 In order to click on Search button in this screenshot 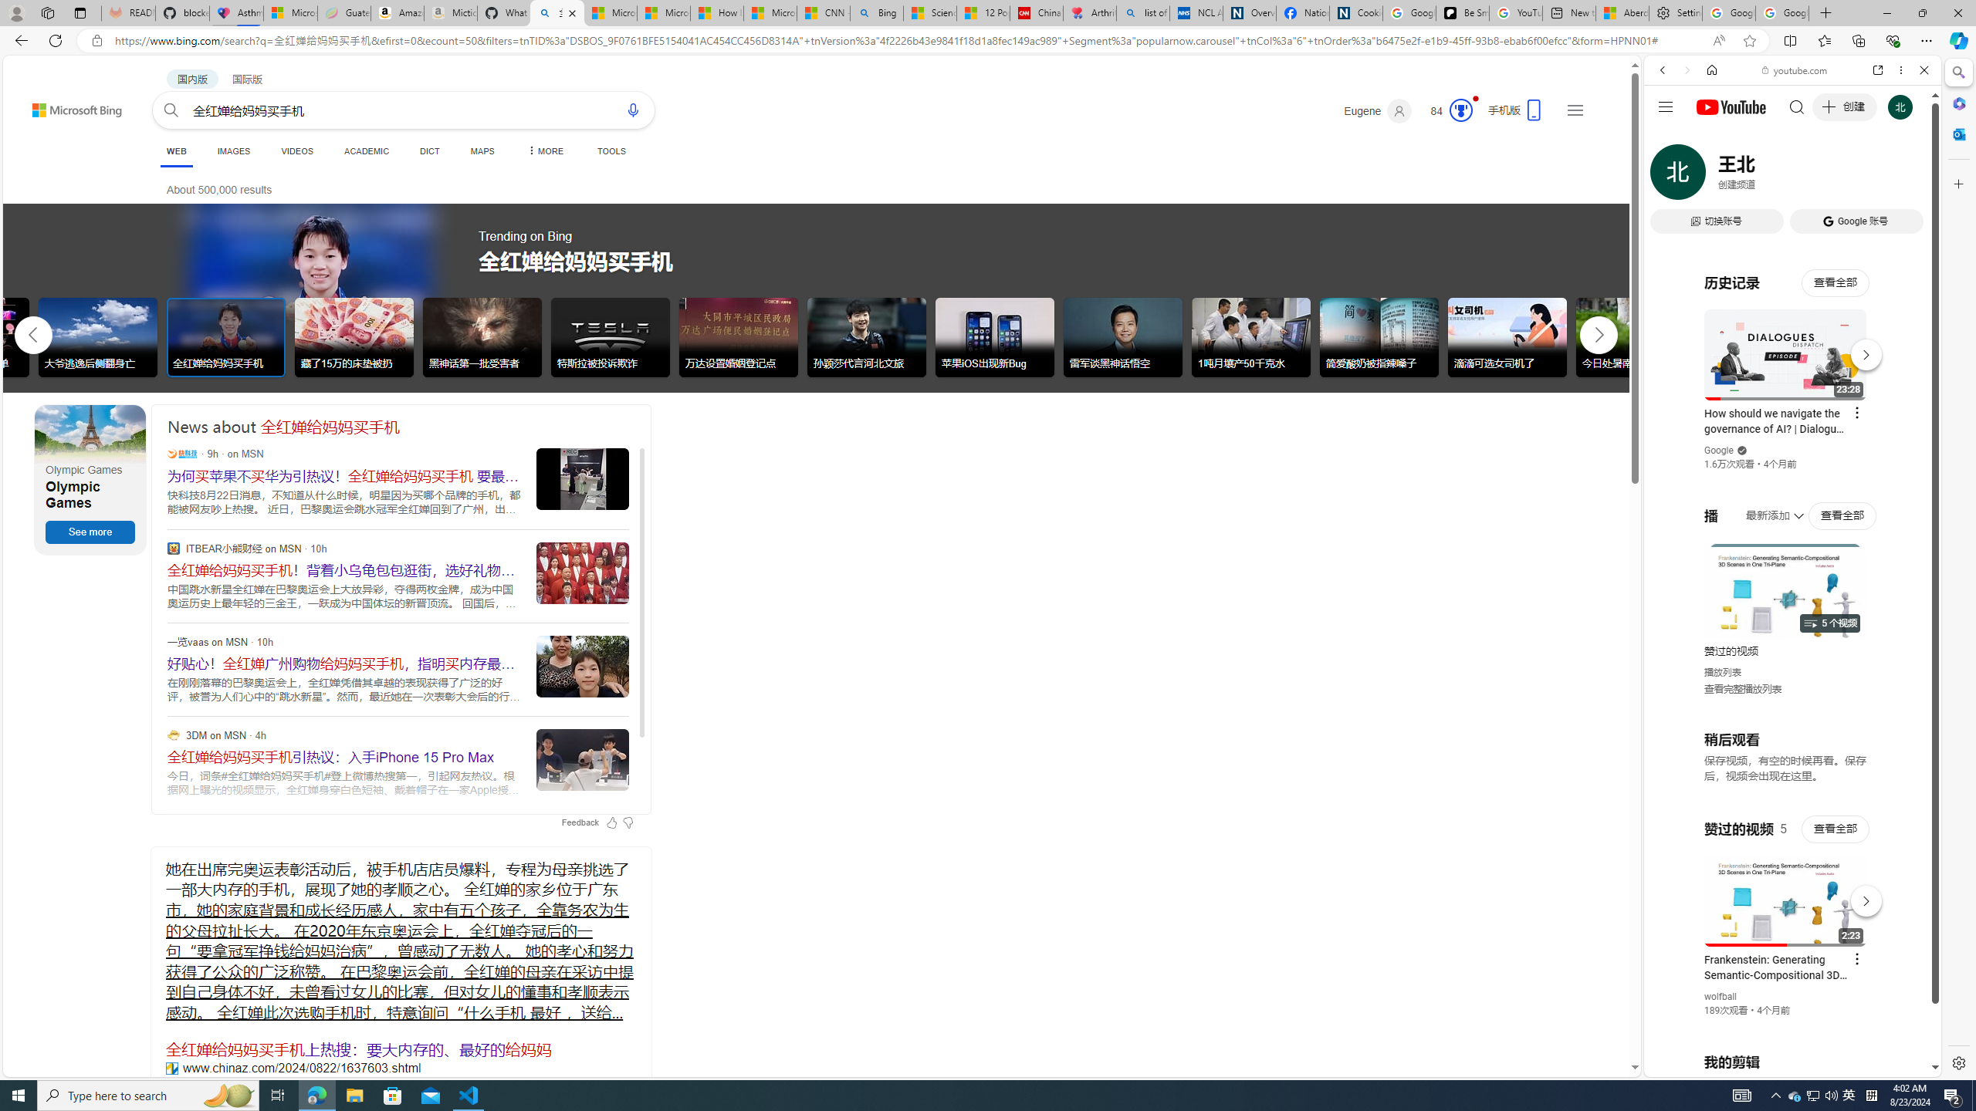, I will do `click(171, 110)`.